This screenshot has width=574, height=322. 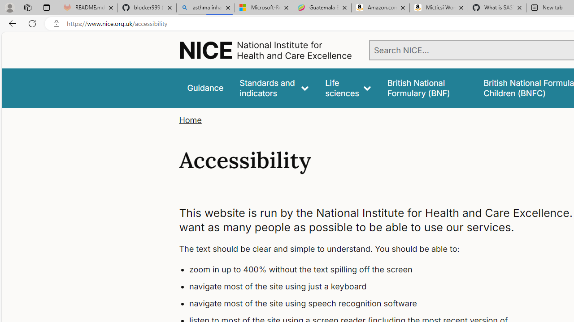 I want to click on zoom in up to 400% without the text spilling off the screen, so click(x=357, y=270).